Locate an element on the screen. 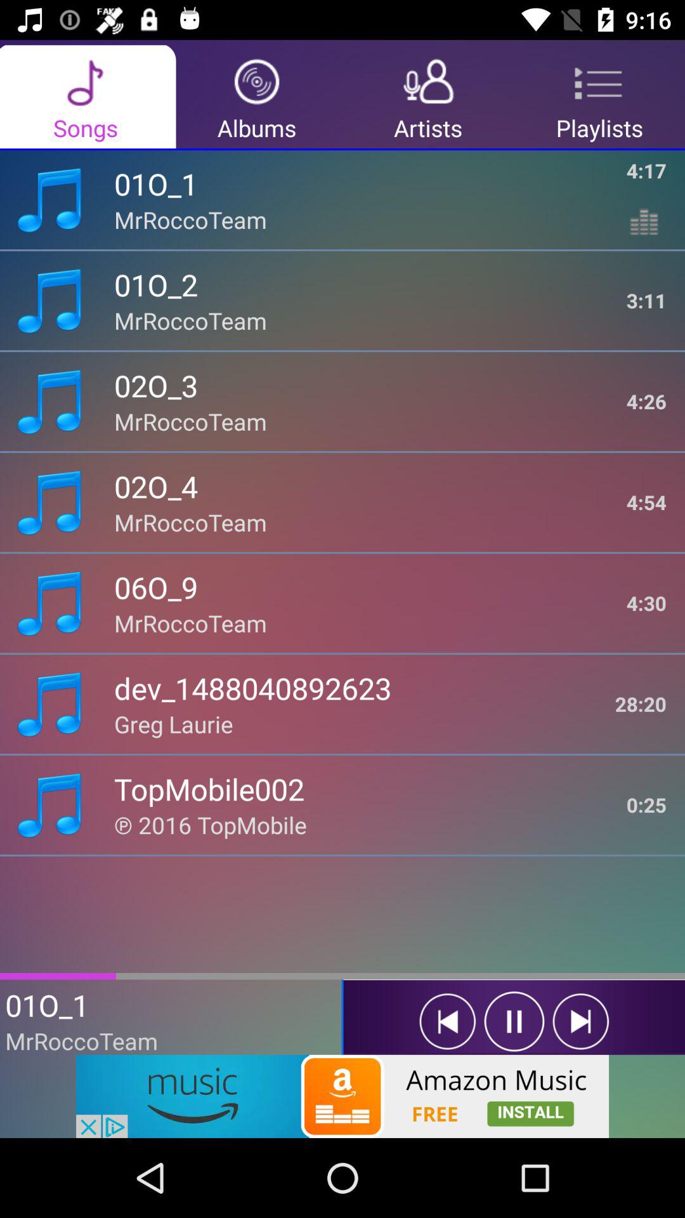 The width and height of the screenshot is (685, 1218). pause is located at coordinates (514, 1021).